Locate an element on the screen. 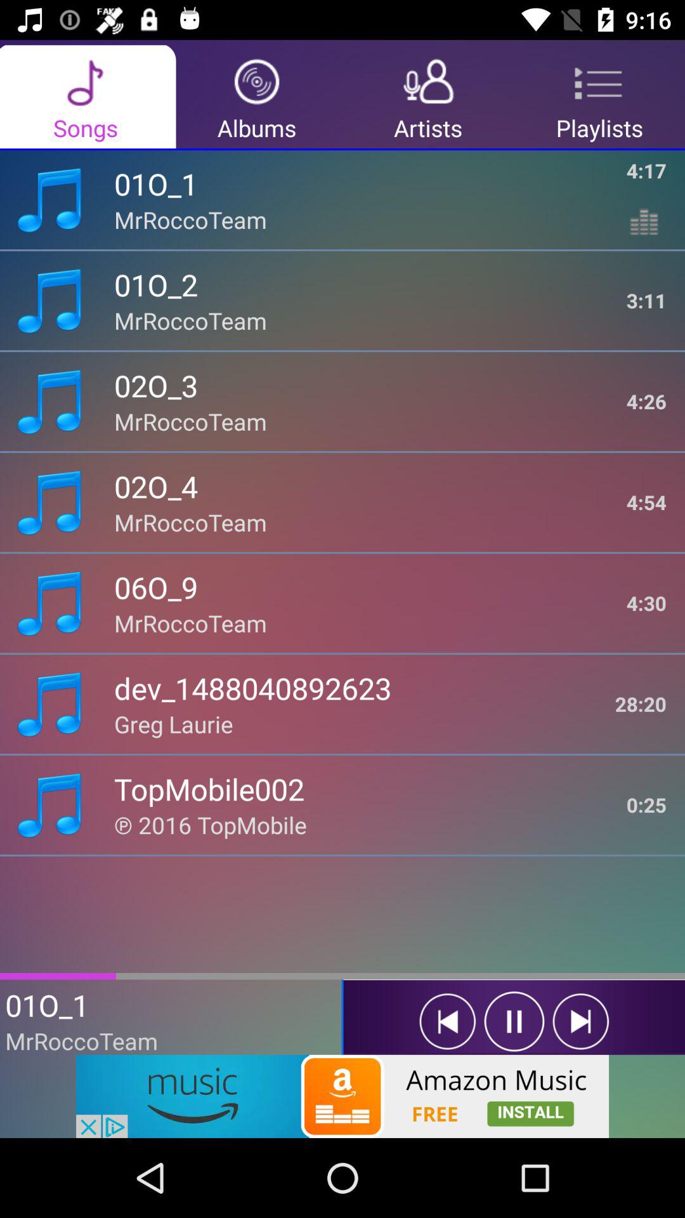 The width and height of the screenshot is (685, 1218). pause is located at coordinates (514, 1021).